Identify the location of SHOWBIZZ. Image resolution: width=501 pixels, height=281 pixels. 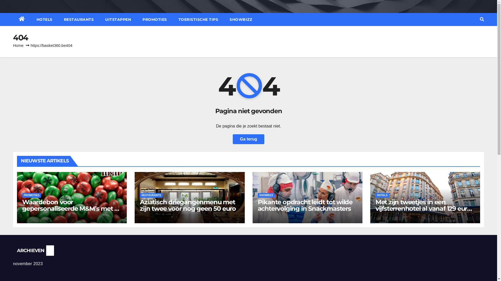
(266, 195).